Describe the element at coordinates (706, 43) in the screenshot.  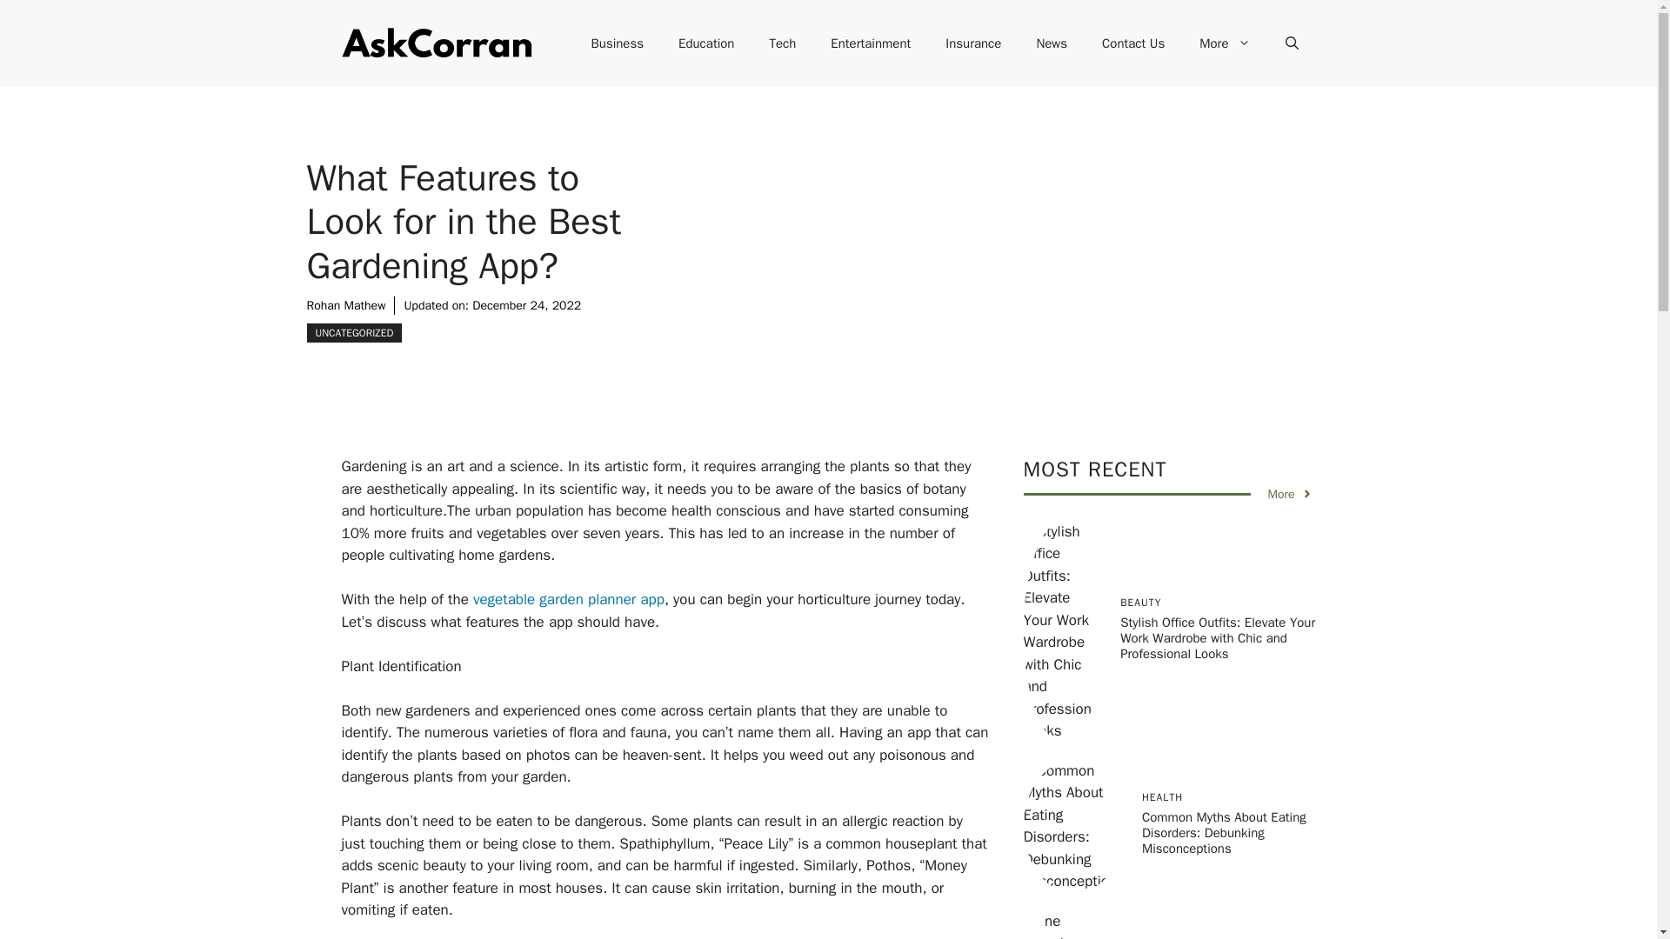
I see `Education` at that location.